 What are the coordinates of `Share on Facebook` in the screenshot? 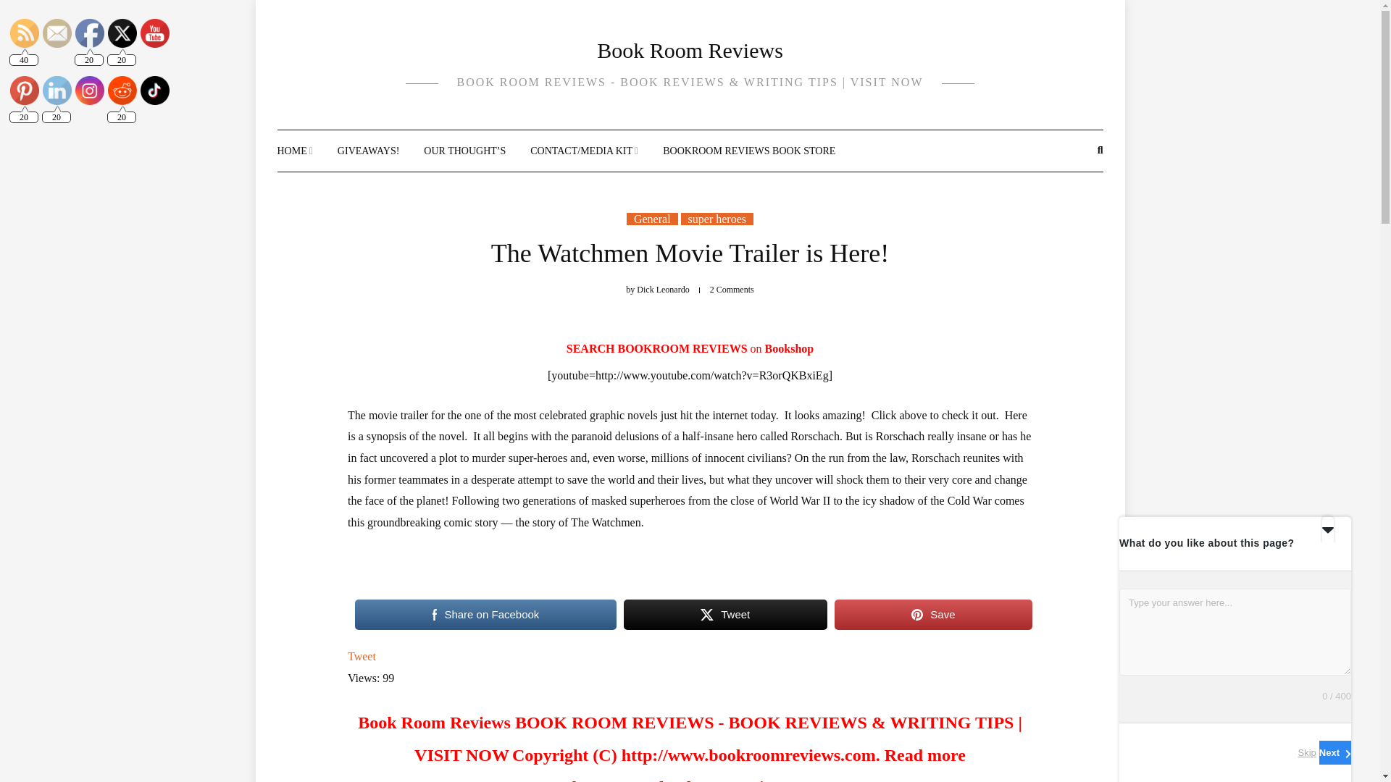 It's located at (485, 614).